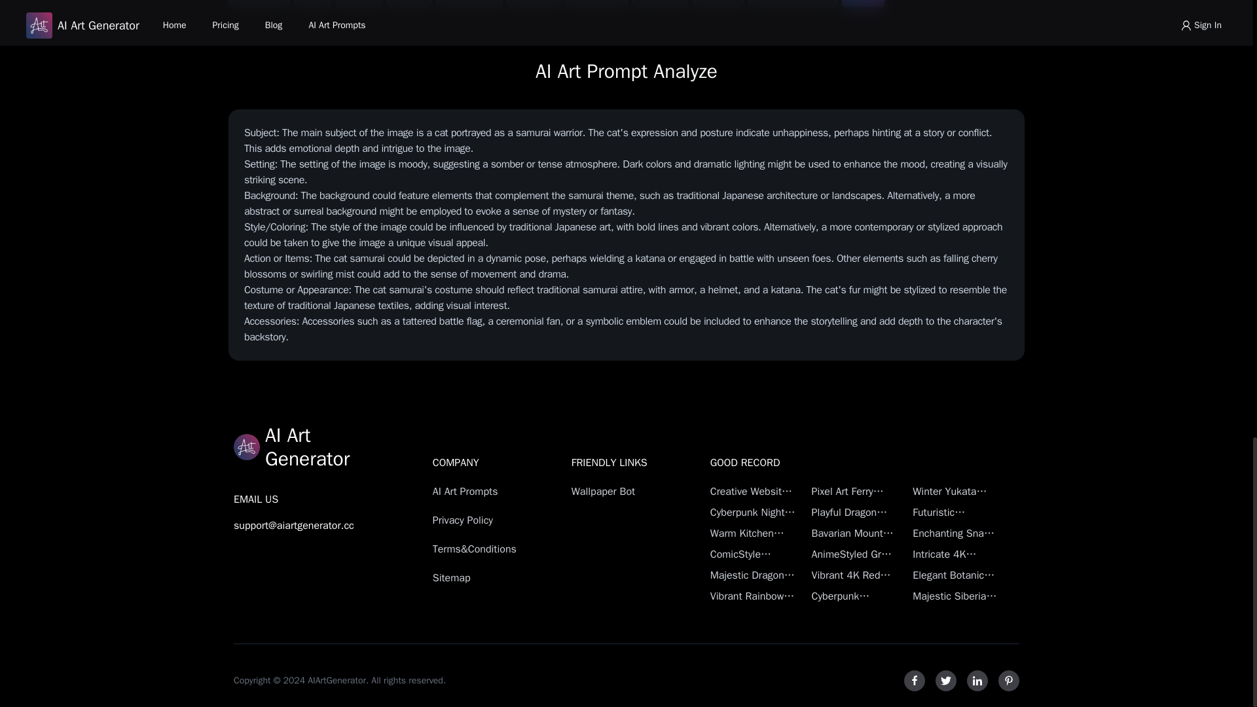  What do you see at coordinates (854, 534) in the screenshot?
I see `Bavarian Mountain Landscape German Flag and Eagle Banner` at bounding box center [854, 534].